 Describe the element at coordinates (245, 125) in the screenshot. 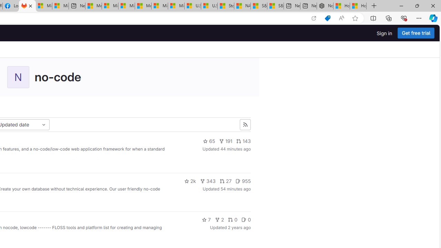

I see `Subscribe to the new projects feed` at that location.